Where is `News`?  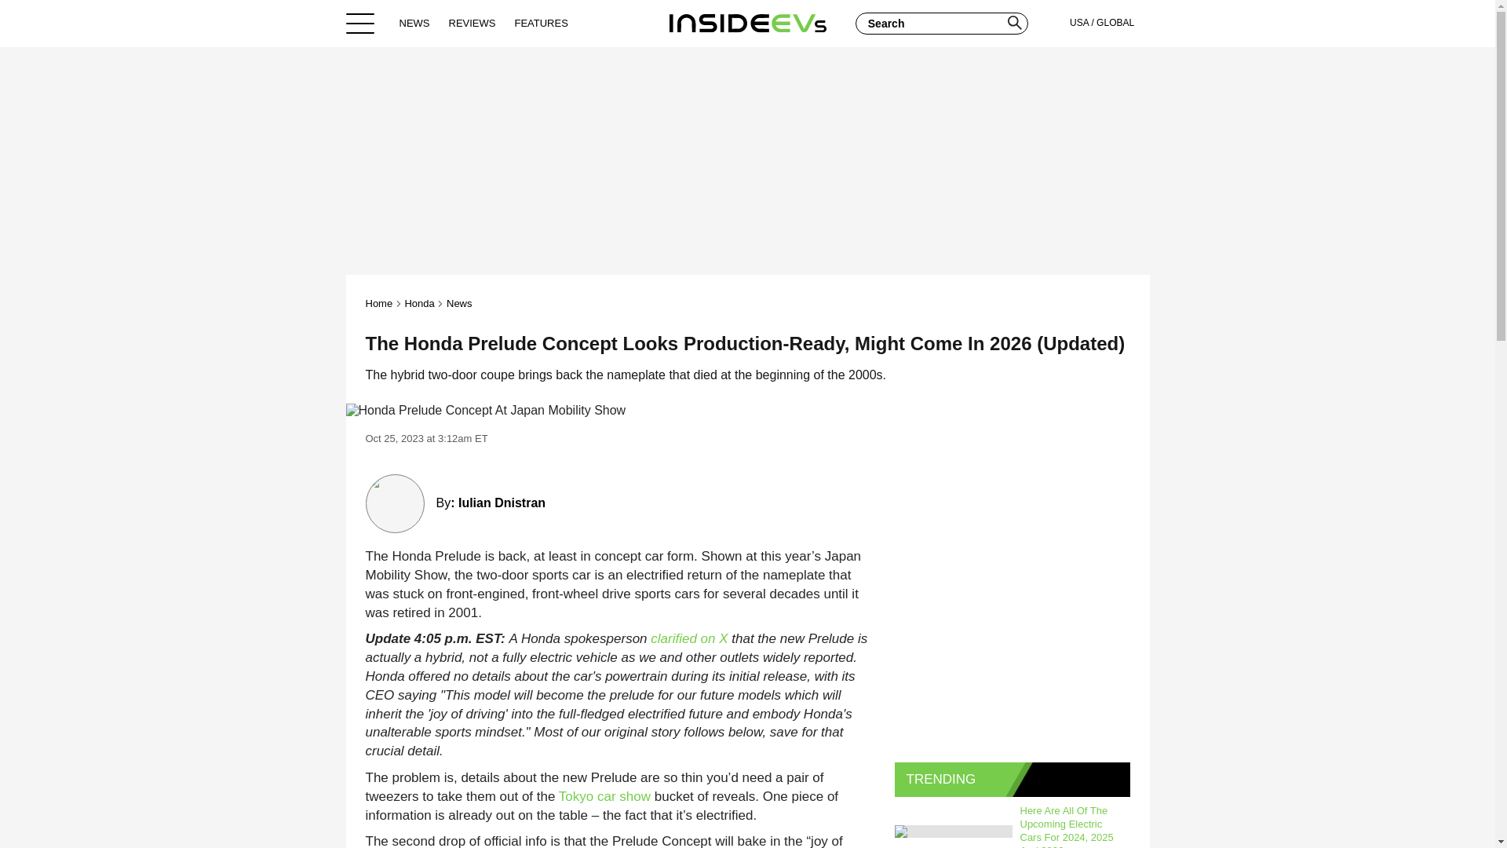
News is located at coordinates (459, 303).